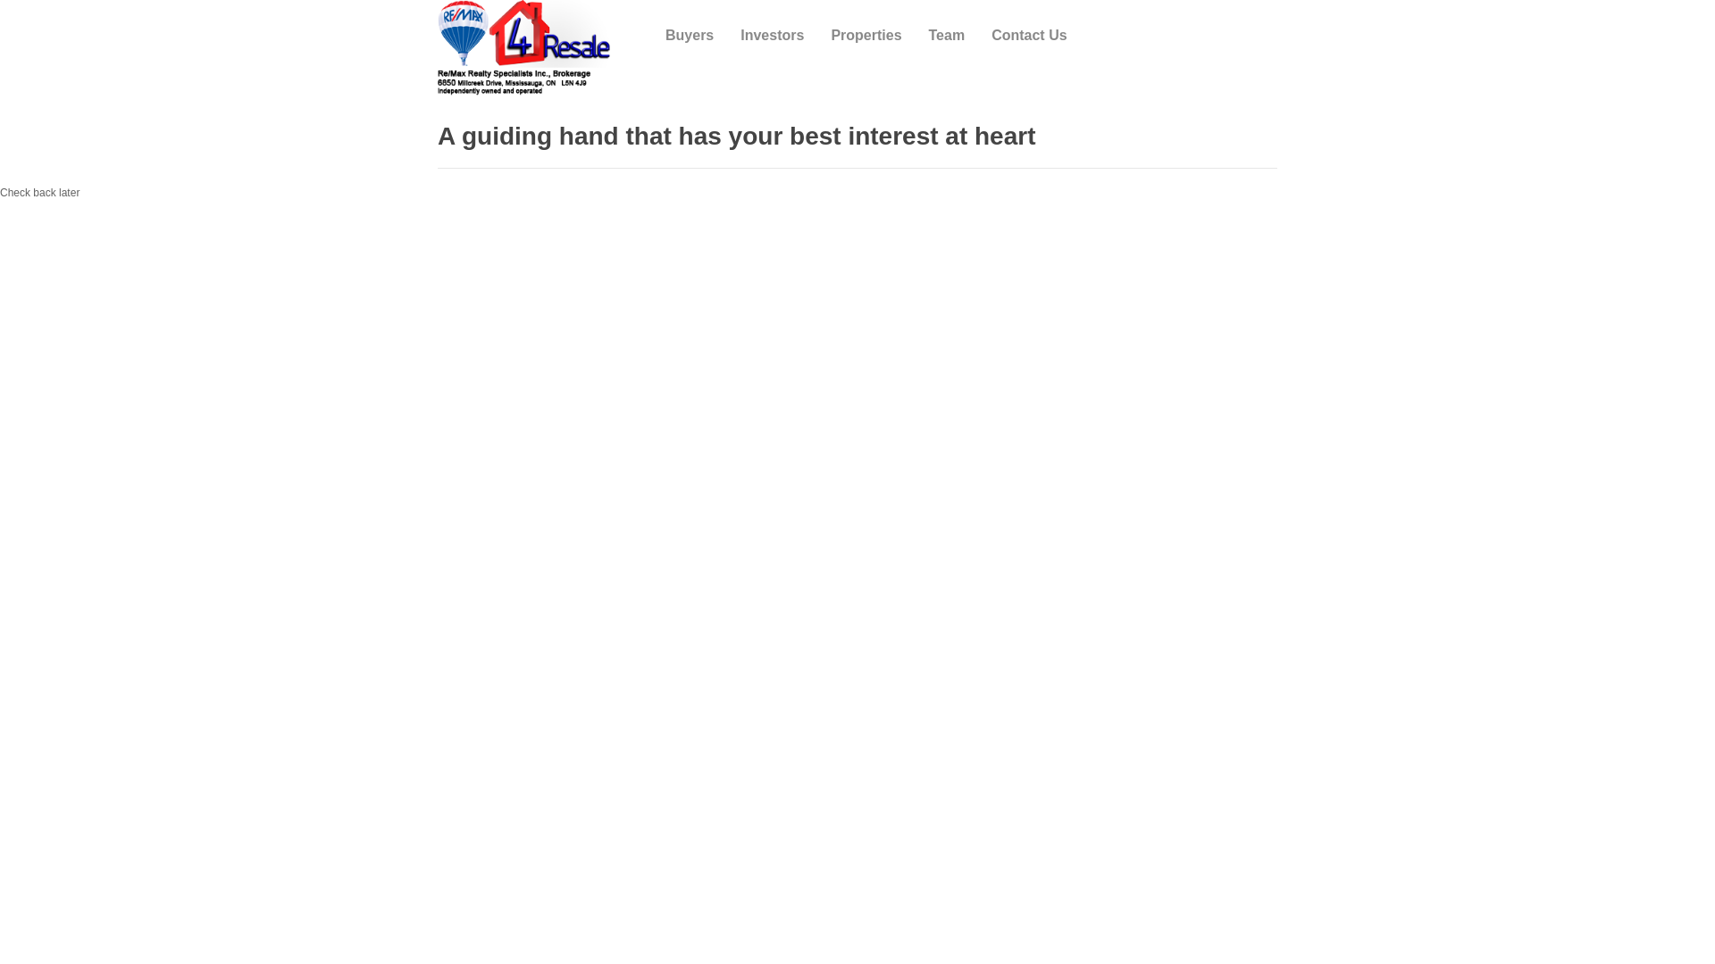  I want to click on Properties, so click(866, 36).